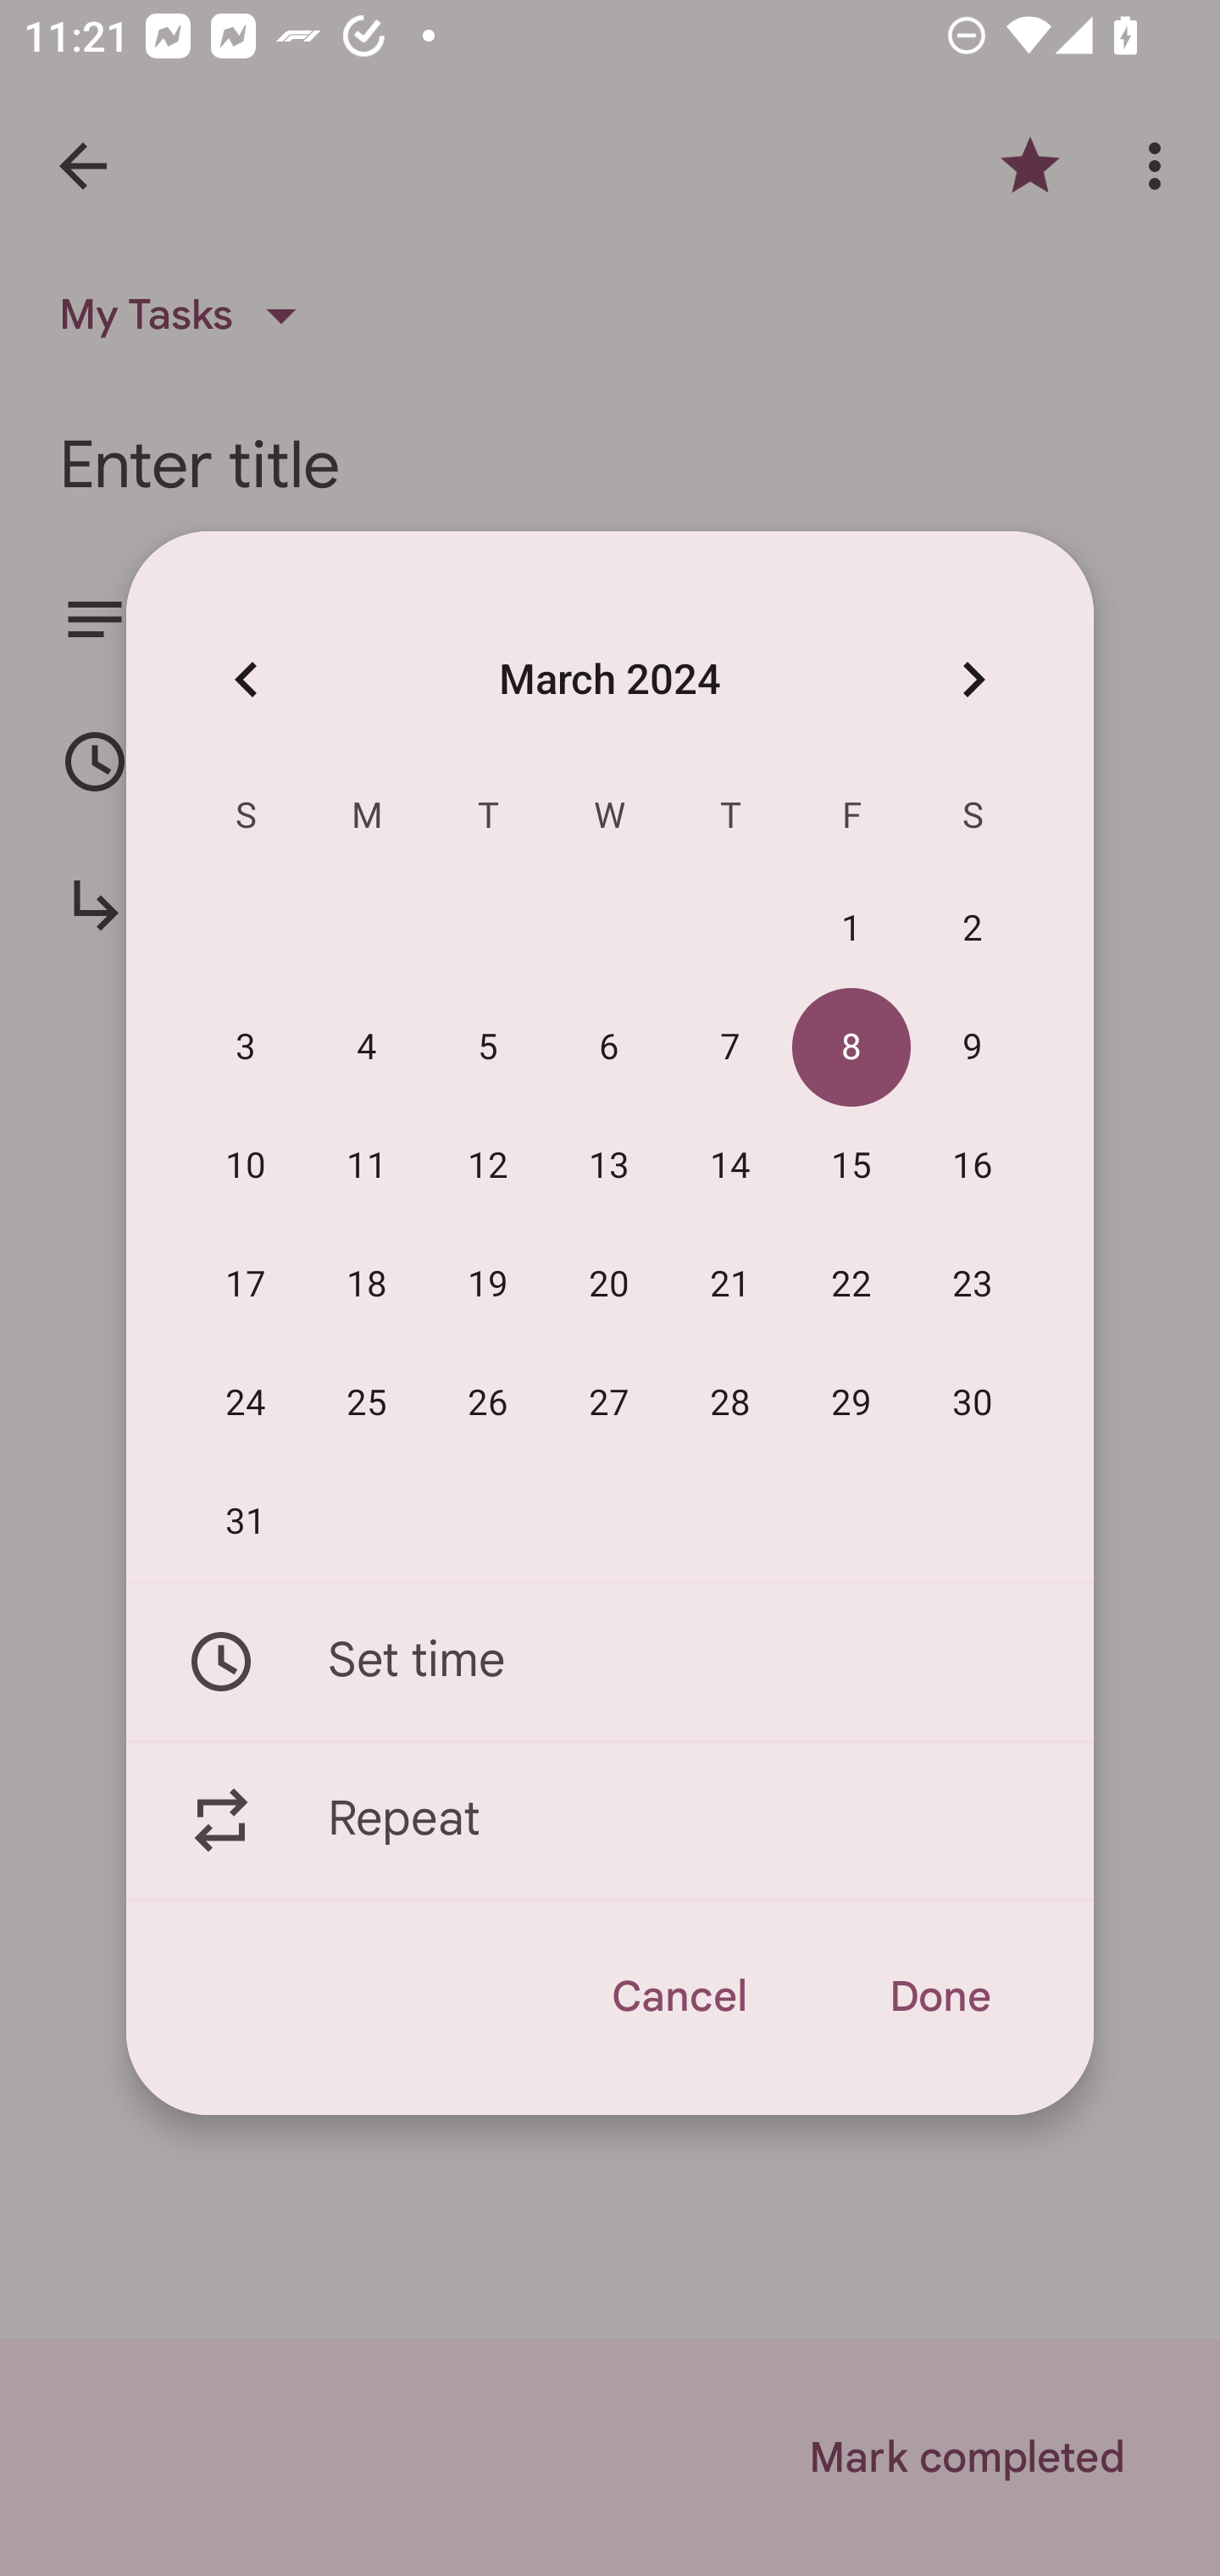 Image resolution: width=1220 pixels, height=2576 pixels. I want to click on 23 23 March 2024, so click(973, 1285).